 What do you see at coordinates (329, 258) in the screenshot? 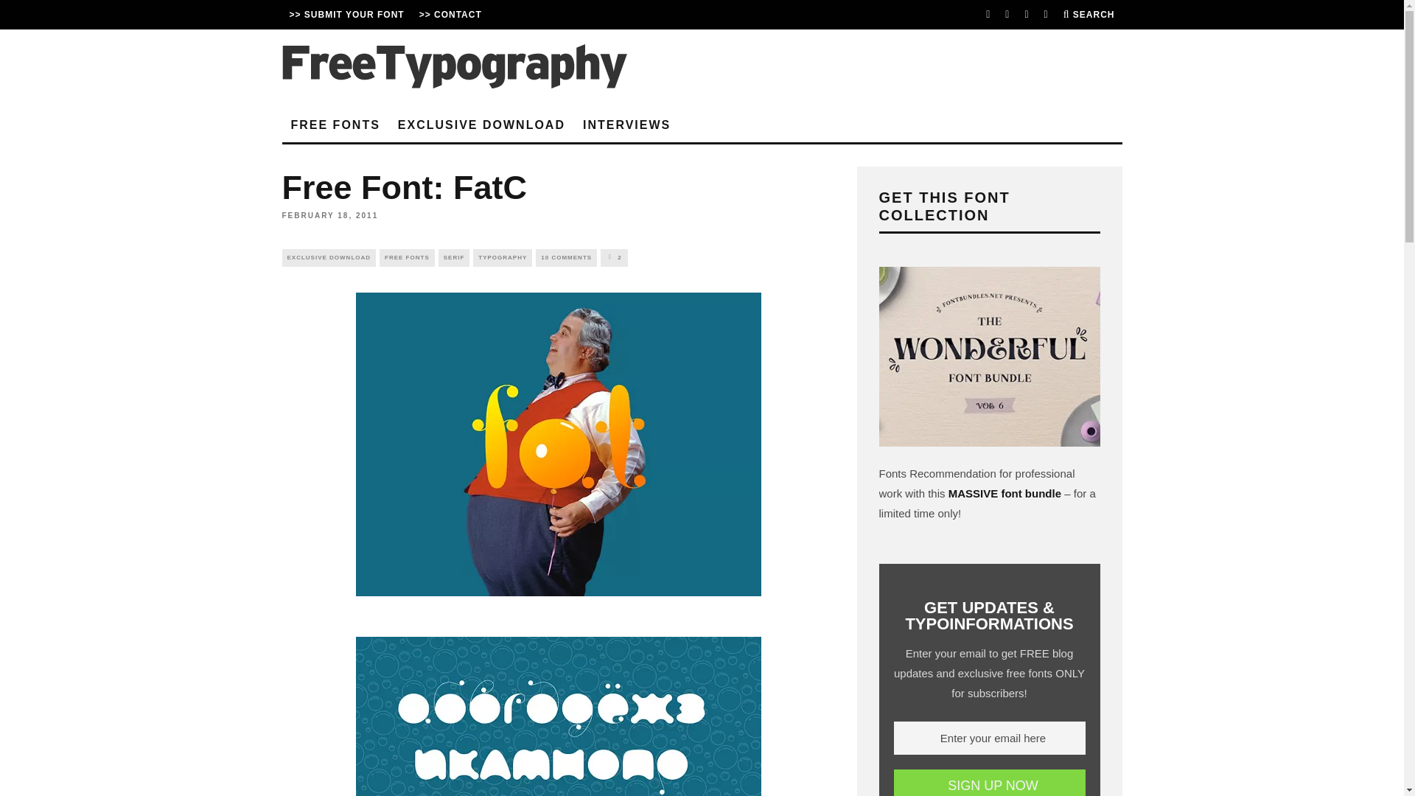
I see `View all posts in Exclusive Download` at bounding box center [329, 258].